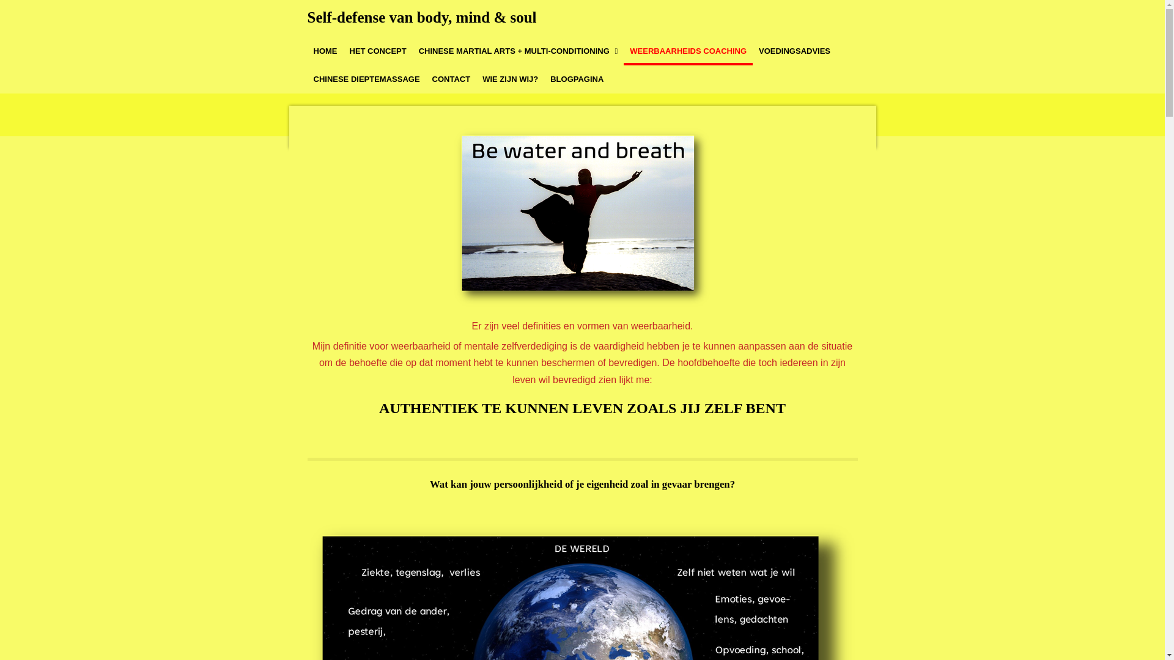 The height and width of the screenshot is (660, 1174). What do you see at coordinates (577, 79) in the screenshot?
I see `BLOGPAGINA` at bounding box center [577, 79].